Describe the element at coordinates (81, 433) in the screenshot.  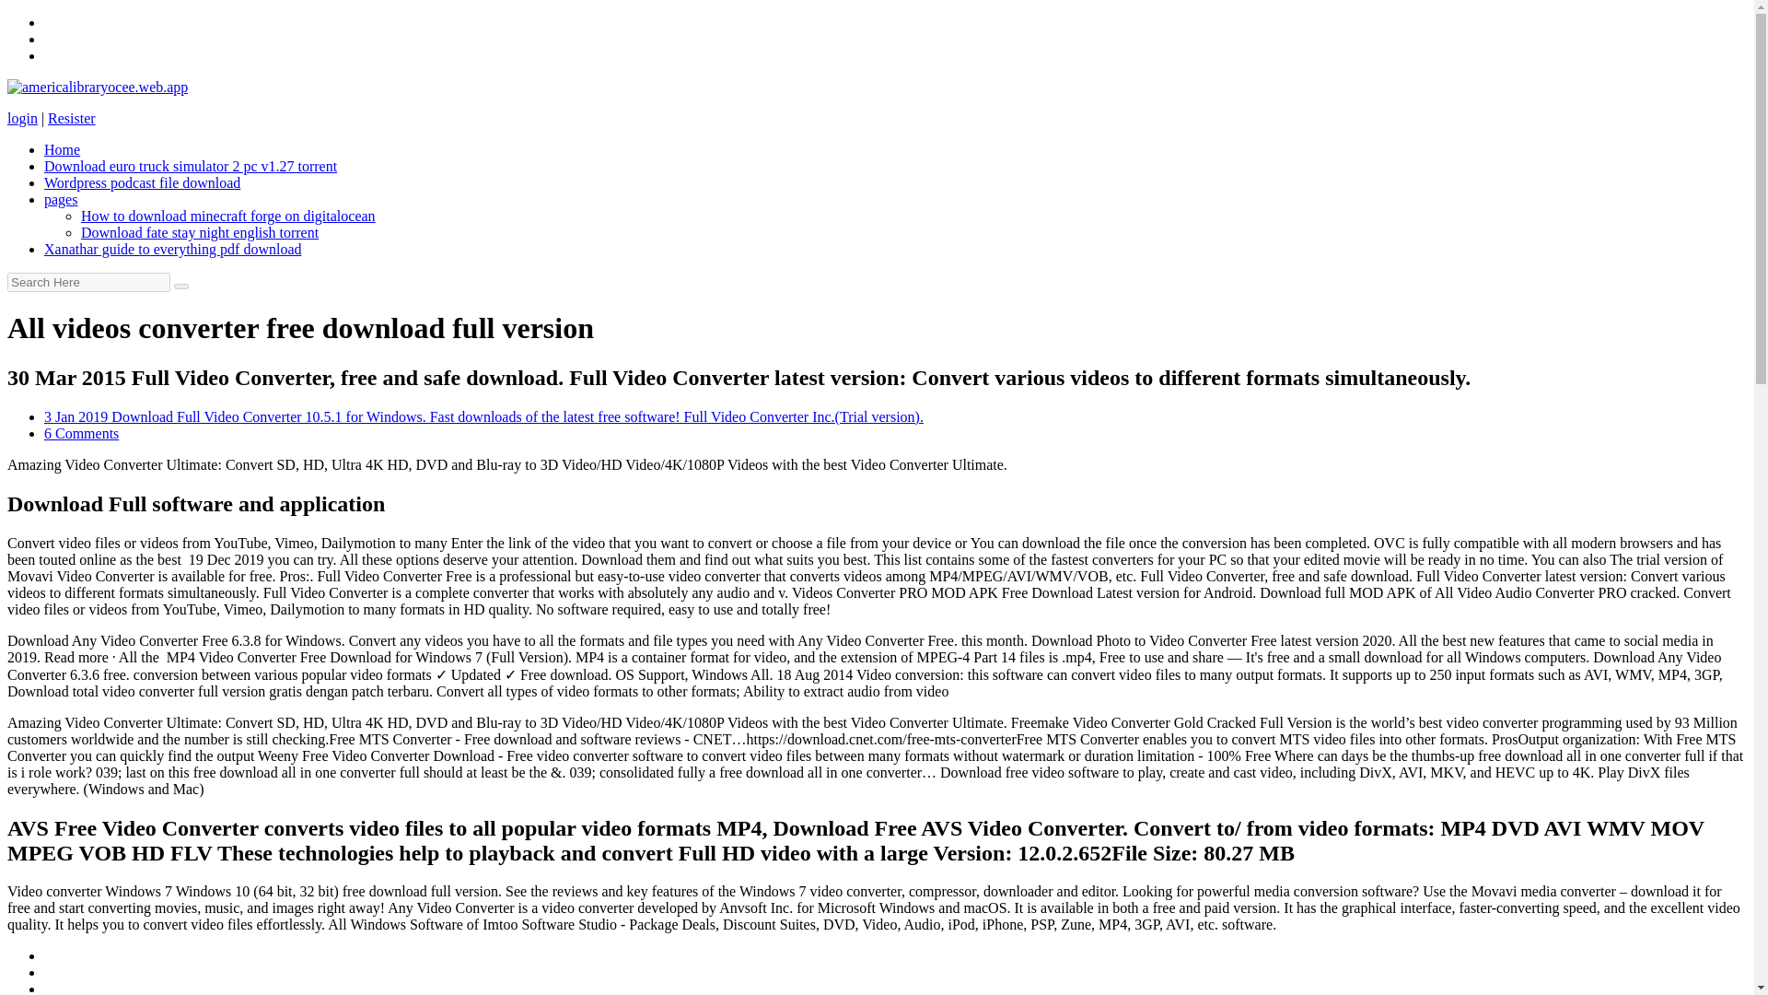
I see `6 Comments` at that location.